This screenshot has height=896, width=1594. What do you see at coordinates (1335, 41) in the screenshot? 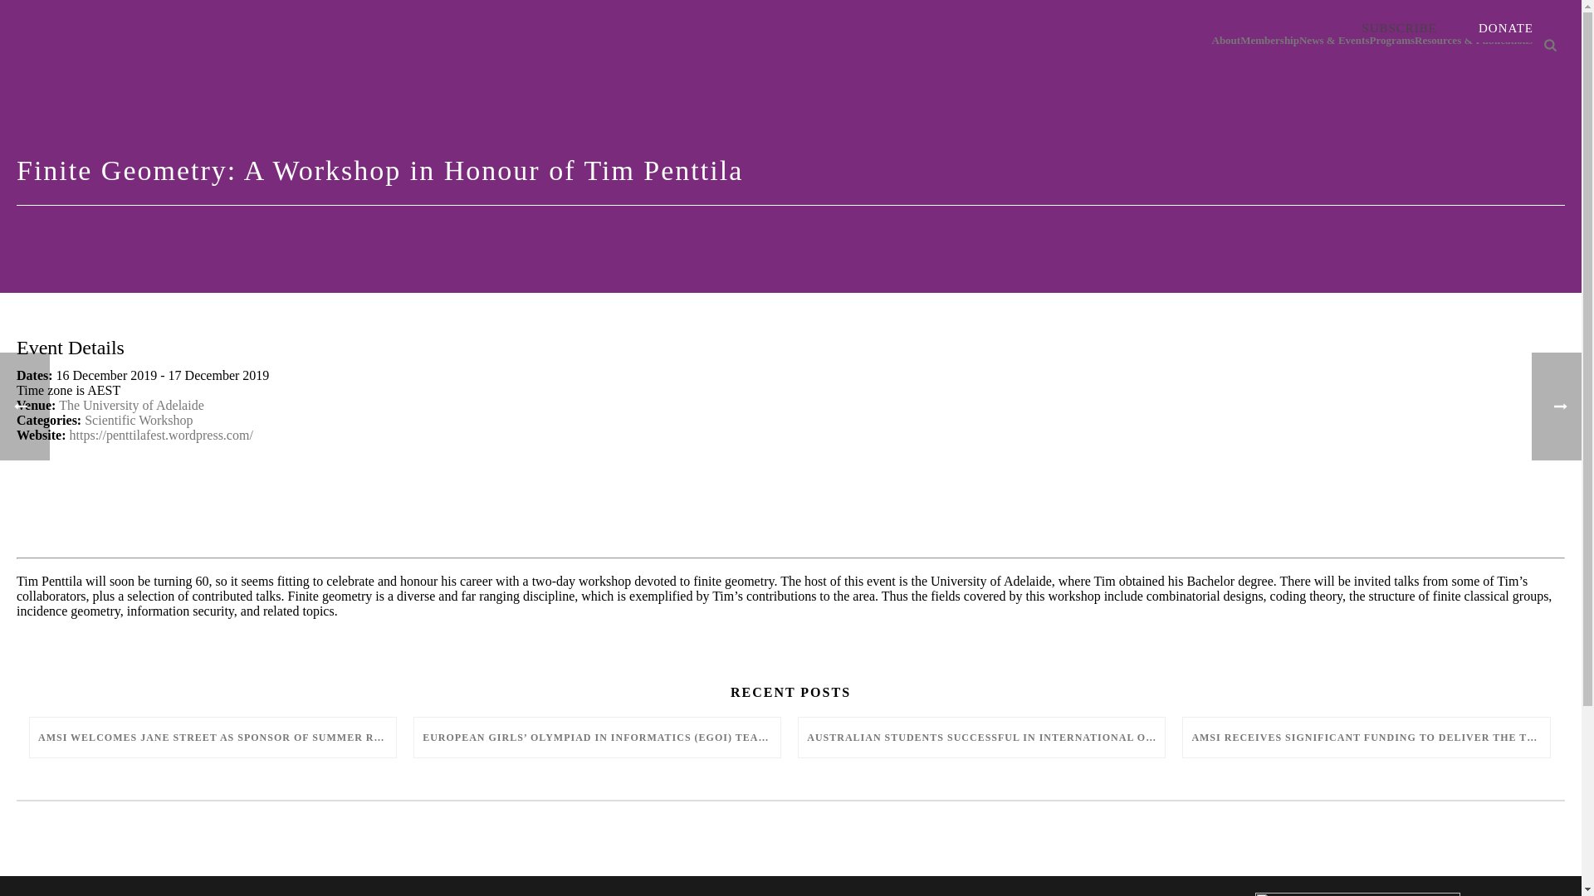
I see `News & Events` at bounding box center [1335, 41].